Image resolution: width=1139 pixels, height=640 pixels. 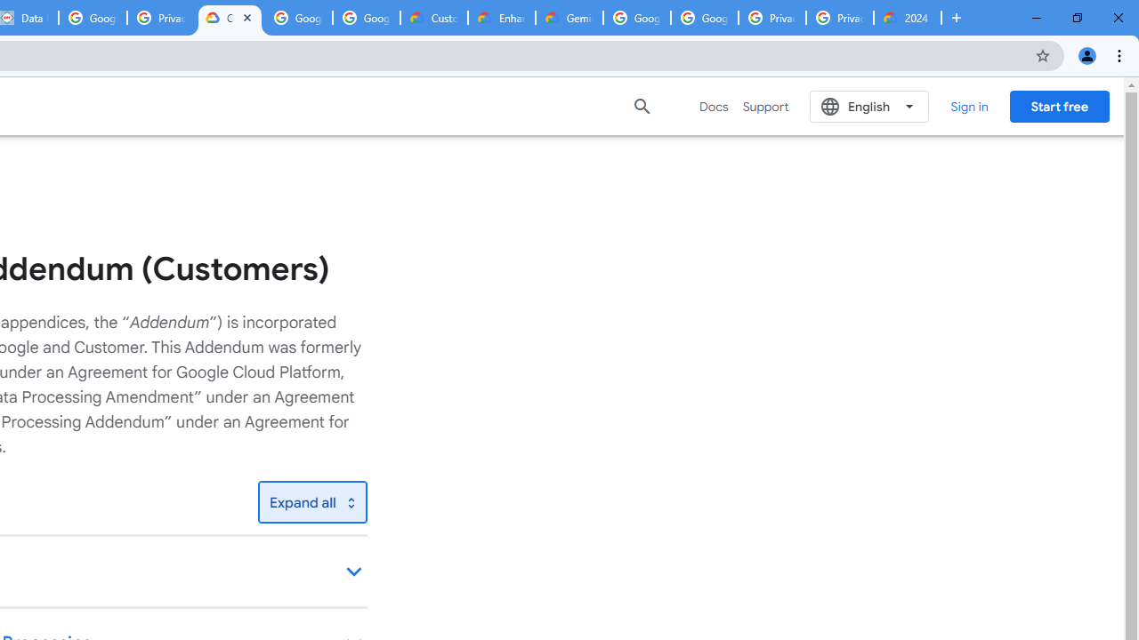 What do you see at coordinates (298, 18) in the screenshot?
I see `Google Workspace - Specific Terms` at bounding box center [298, 18].